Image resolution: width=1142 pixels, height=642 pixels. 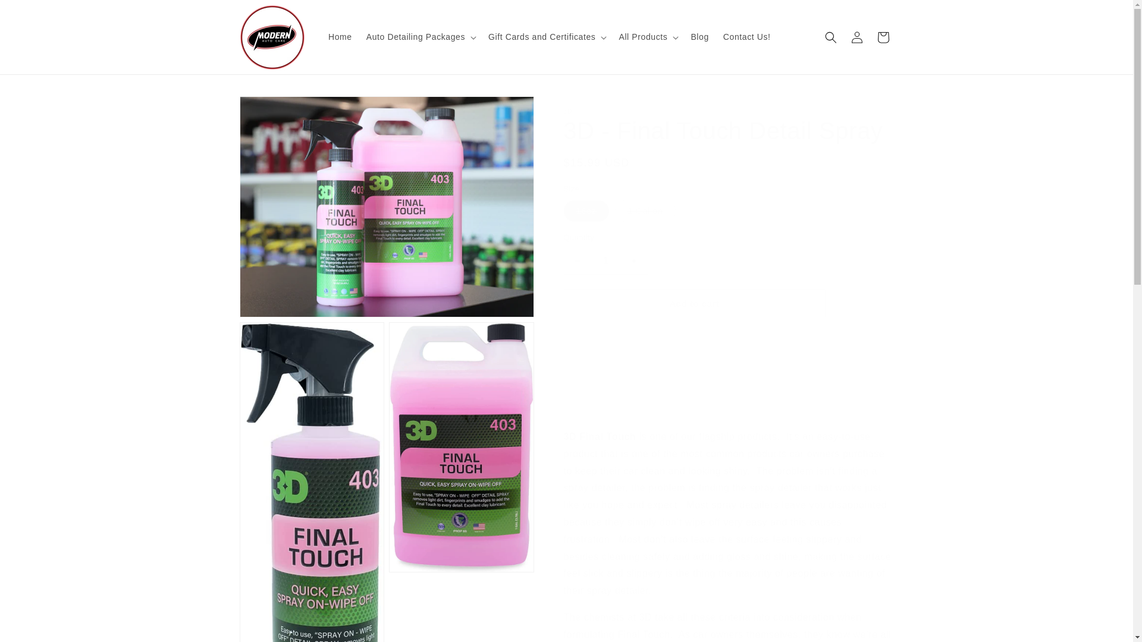 I want to click on 1, so click(x=606, y=260).